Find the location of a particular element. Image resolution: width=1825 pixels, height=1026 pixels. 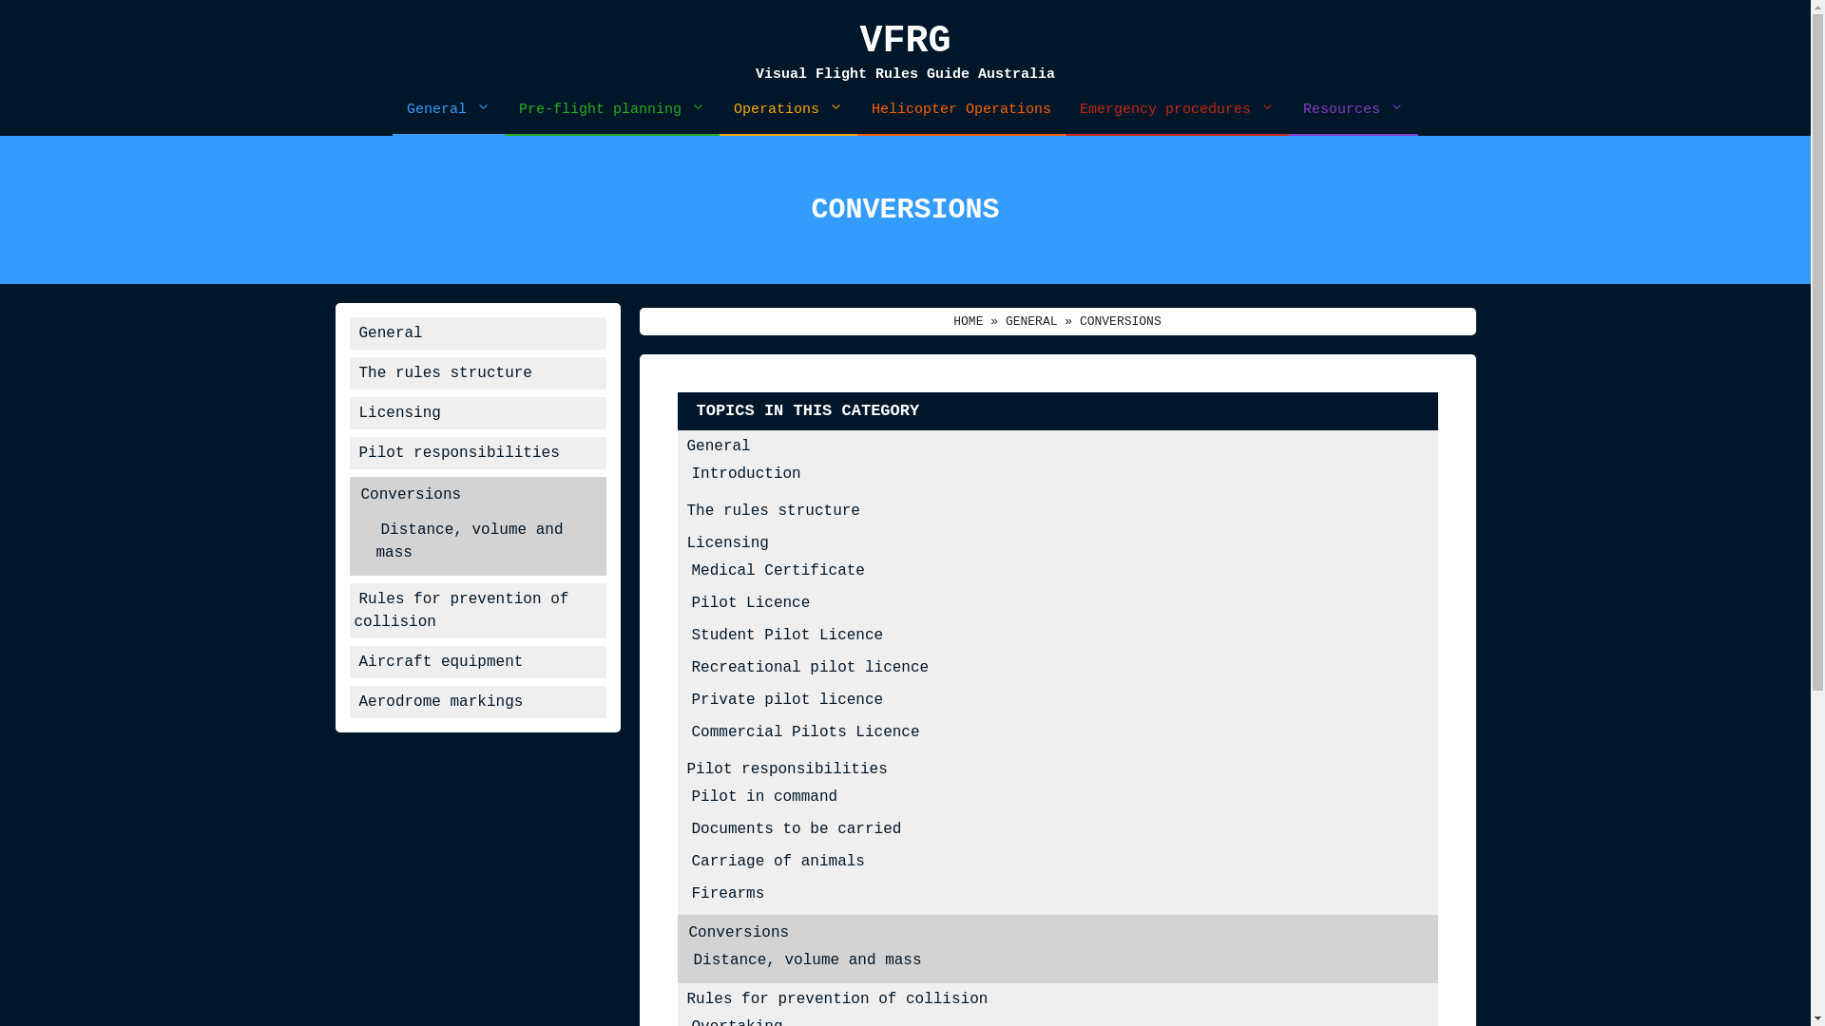

Student Pilot Licence is located at coordinates (787, 636).